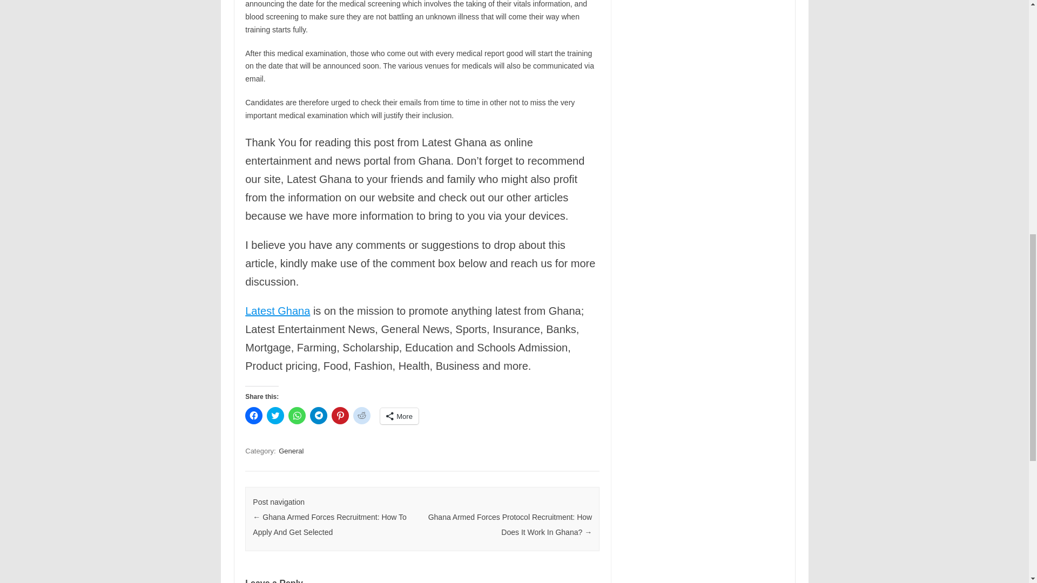  What do you see at coordinates (275, 416) in the screenshot?
I see `Click to share on Twitter` at bounding box center [275, 416].